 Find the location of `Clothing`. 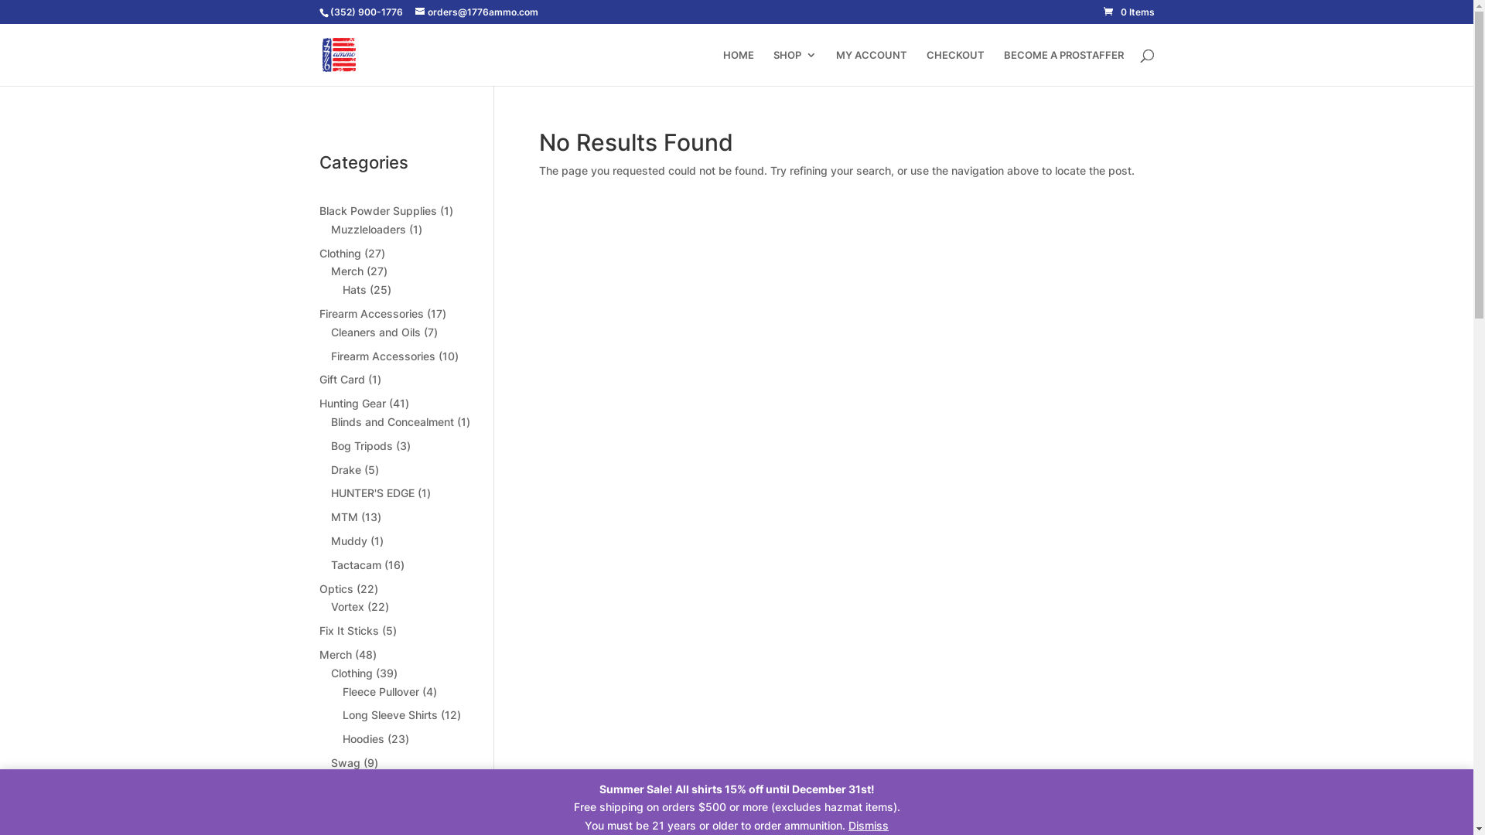

Clothing is located at coordinates (340, 254).